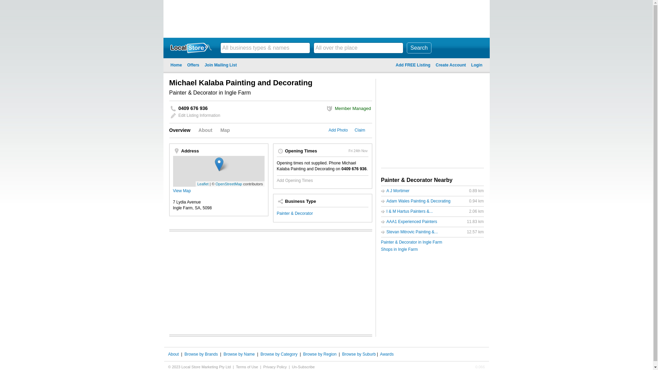 This screenshot has width=658, height=370. Describe the element at coordinates (173, 354) in the screenshot. I see `About` at that location.